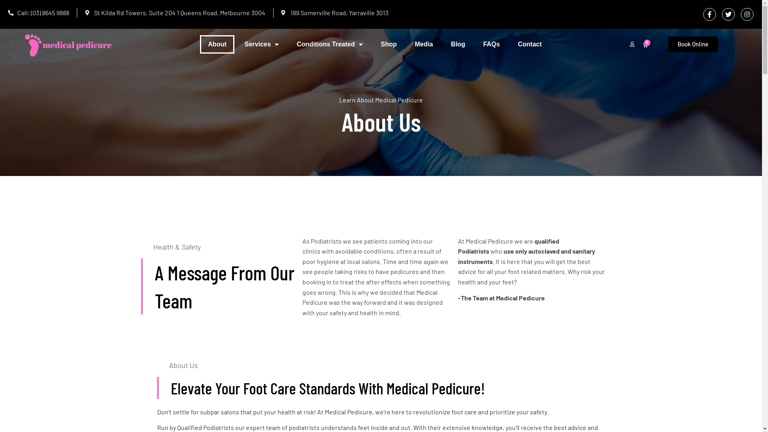 The width and height of the screenshot is (768, 432). What do you see at coordinates (330, 44) in the screenshot?
I see `Conditions Treated` at bounding box center [330, 44].